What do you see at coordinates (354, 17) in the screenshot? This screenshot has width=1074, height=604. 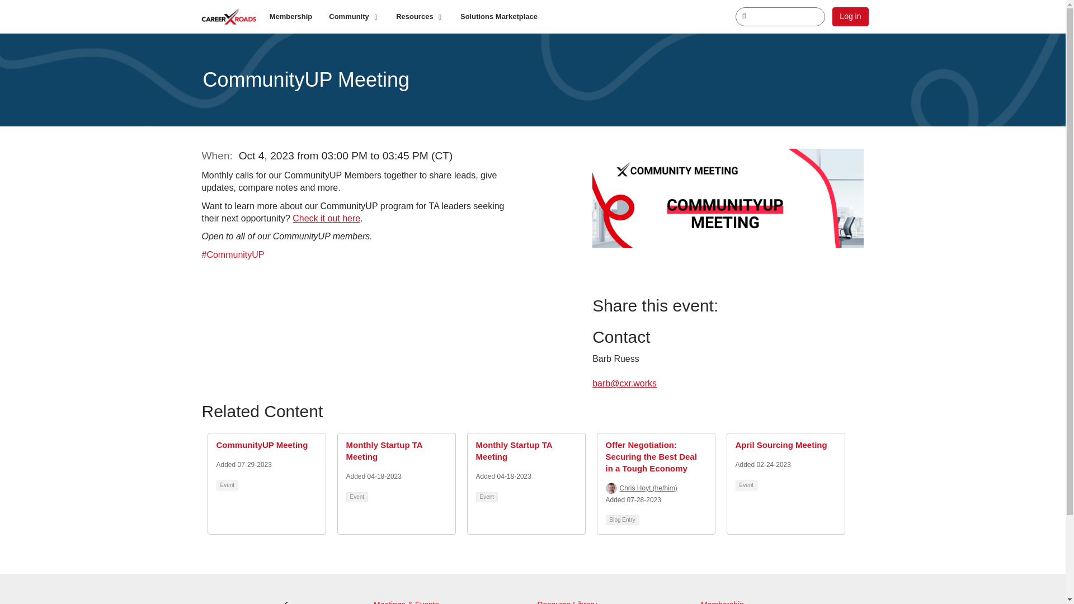 I see `Community` at bounding box center [354, 17].